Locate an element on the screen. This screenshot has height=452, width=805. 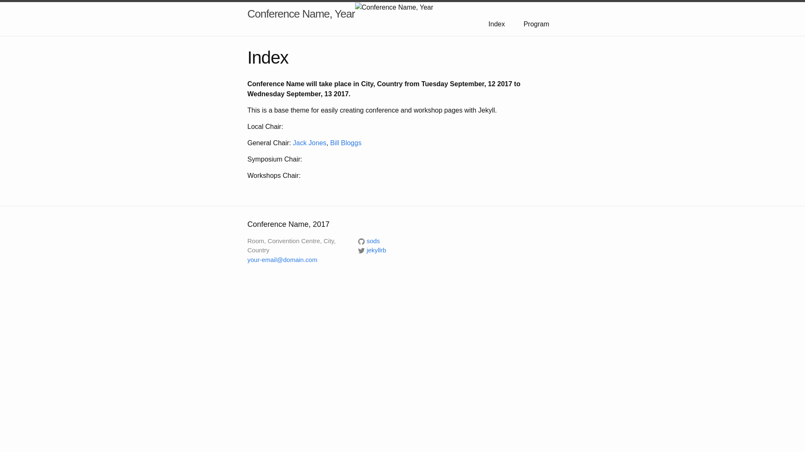
your-email@domain.com is located at coordinates (283, 259).